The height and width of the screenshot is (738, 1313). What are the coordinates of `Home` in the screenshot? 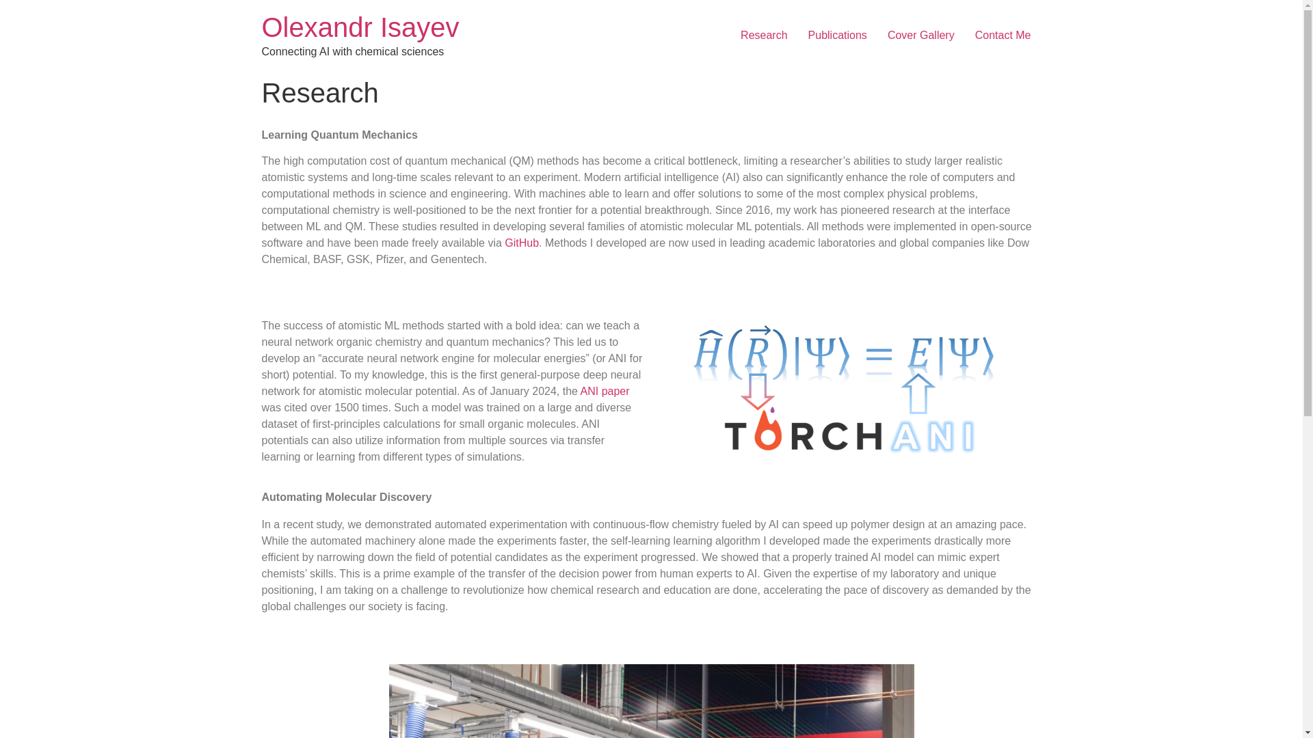 It's located at (360, 27).